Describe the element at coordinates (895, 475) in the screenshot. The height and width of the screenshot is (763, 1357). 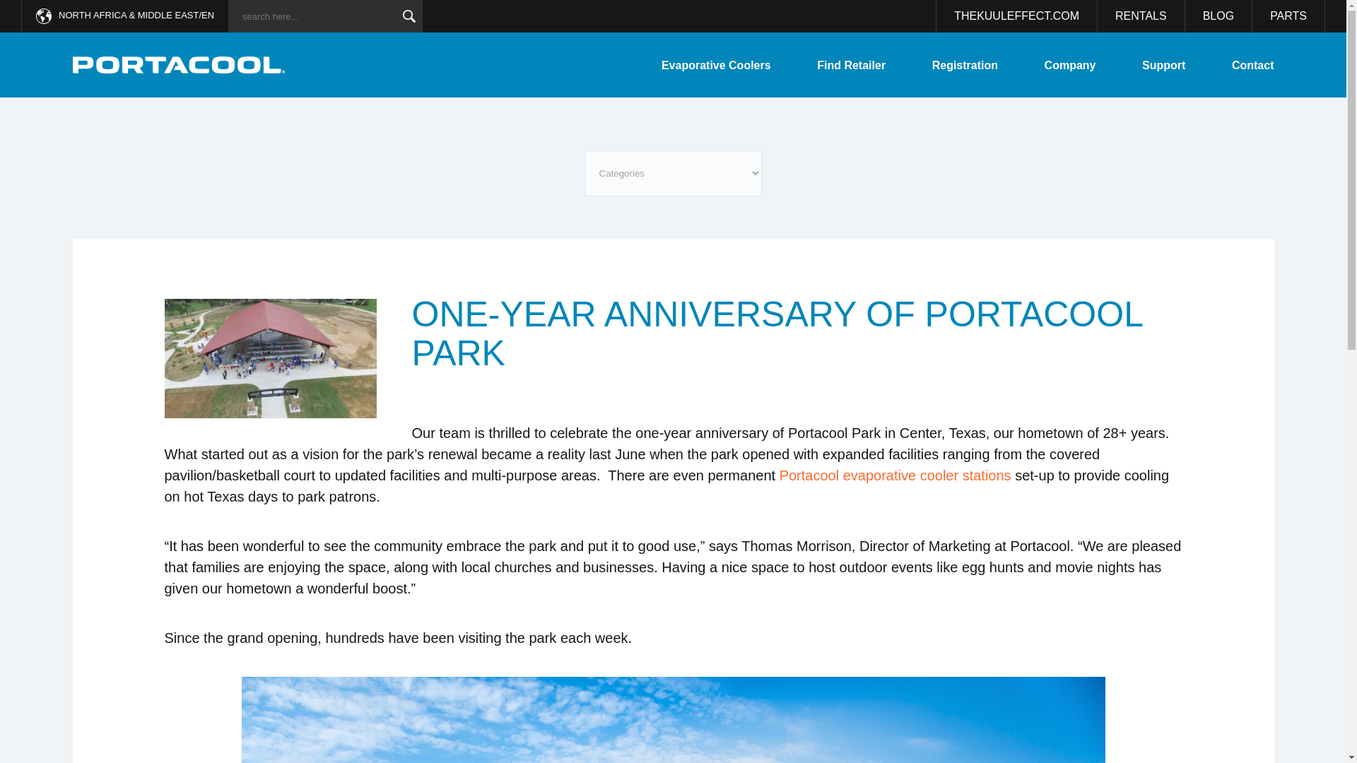
I see `Portacool evaporative cooler stations` at that location.